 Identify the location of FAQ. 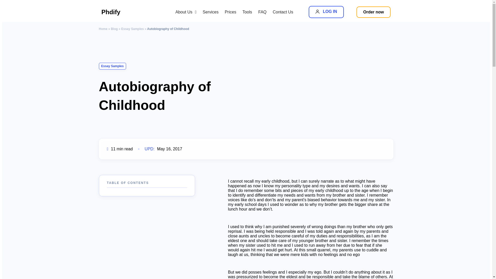
(262, 12).